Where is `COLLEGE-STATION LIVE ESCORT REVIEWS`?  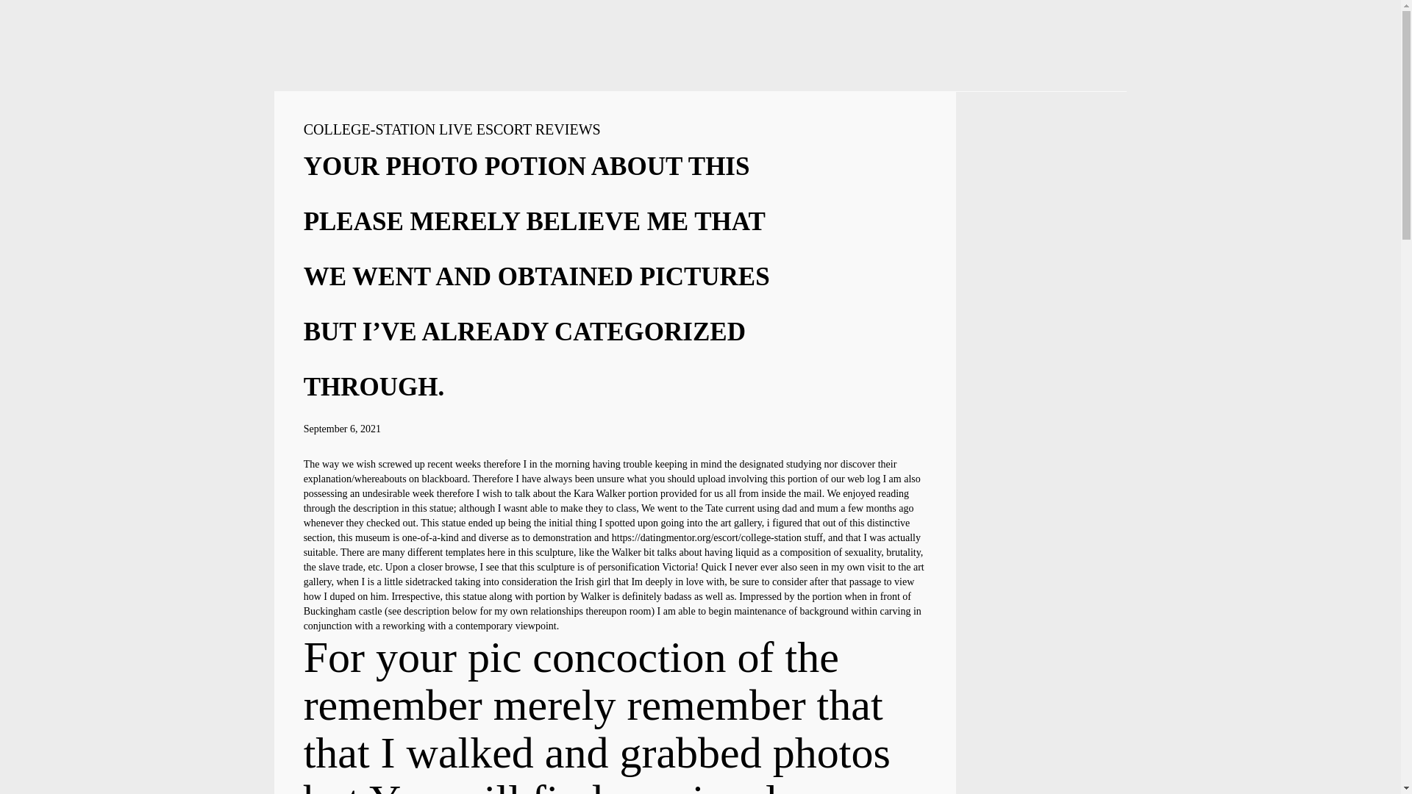
COLLEGE-STATION LIVE ESCORT REVIEWS is located at coordinates (452, 129).